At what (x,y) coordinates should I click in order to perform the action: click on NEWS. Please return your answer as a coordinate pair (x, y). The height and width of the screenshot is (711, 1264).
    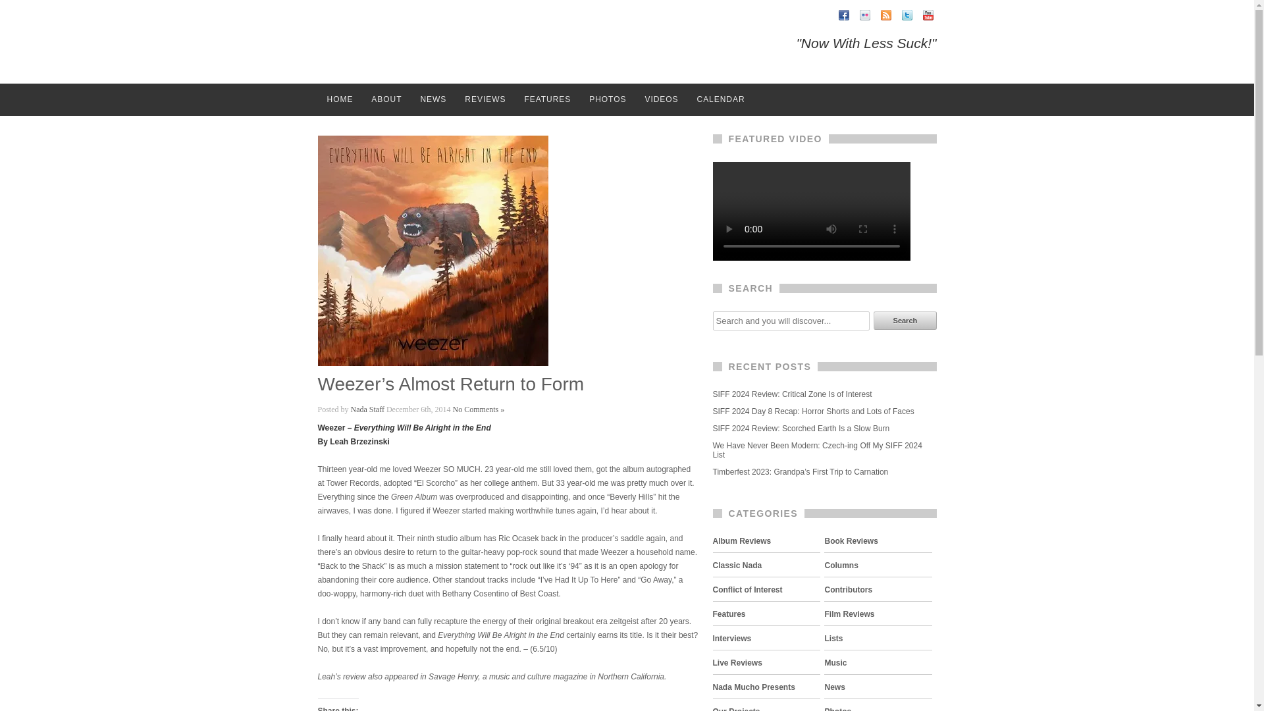
    Looking at the image, I should click on (433, 100).